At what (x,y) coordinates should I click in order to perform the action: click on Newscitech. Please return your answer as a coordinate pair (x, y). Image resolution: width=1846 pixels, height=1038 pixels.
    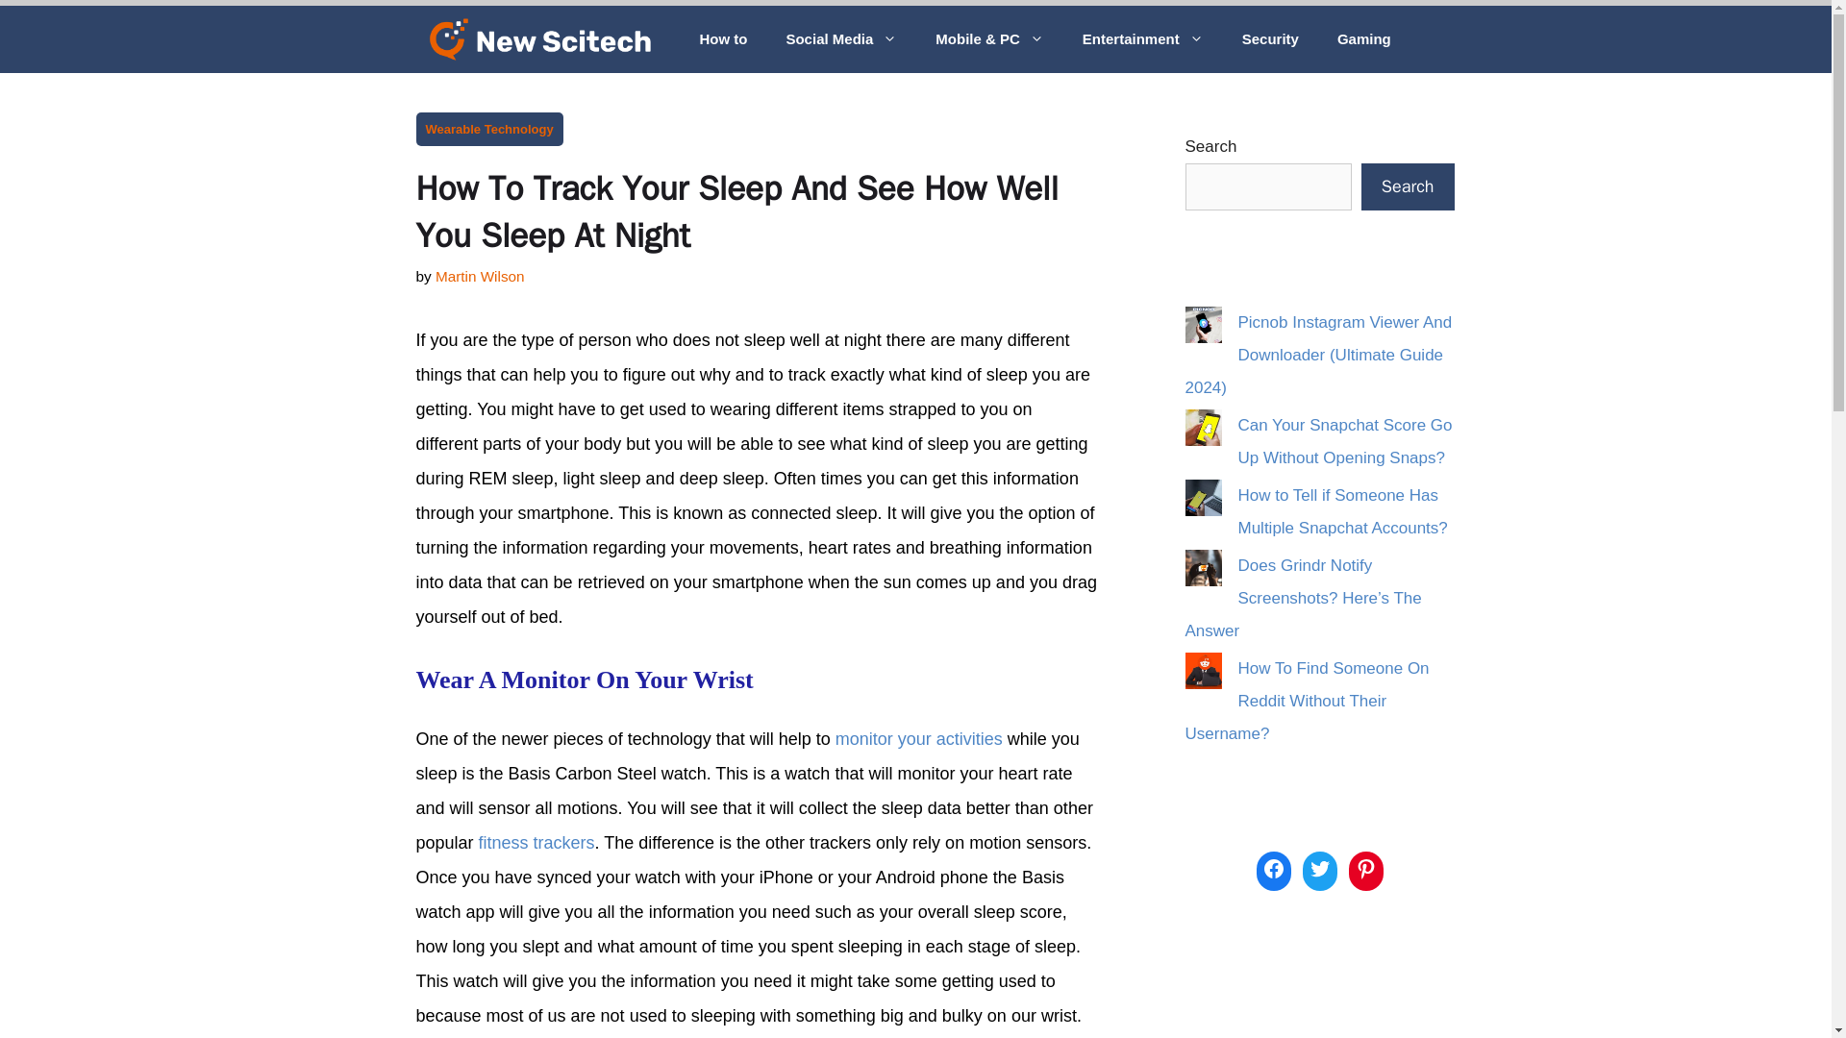
    Looking at the image, I should click on (540, 38).